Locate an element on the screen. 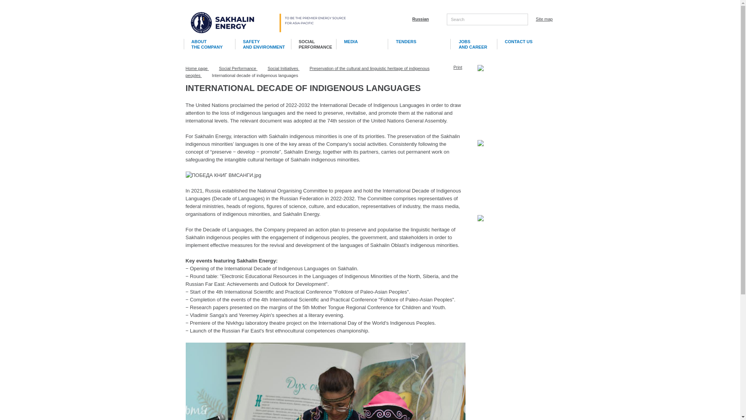 The height and width of the screenshot is (420, 746). SAFETY AND ENVIRONMENT is located at coordinates (262, 44).